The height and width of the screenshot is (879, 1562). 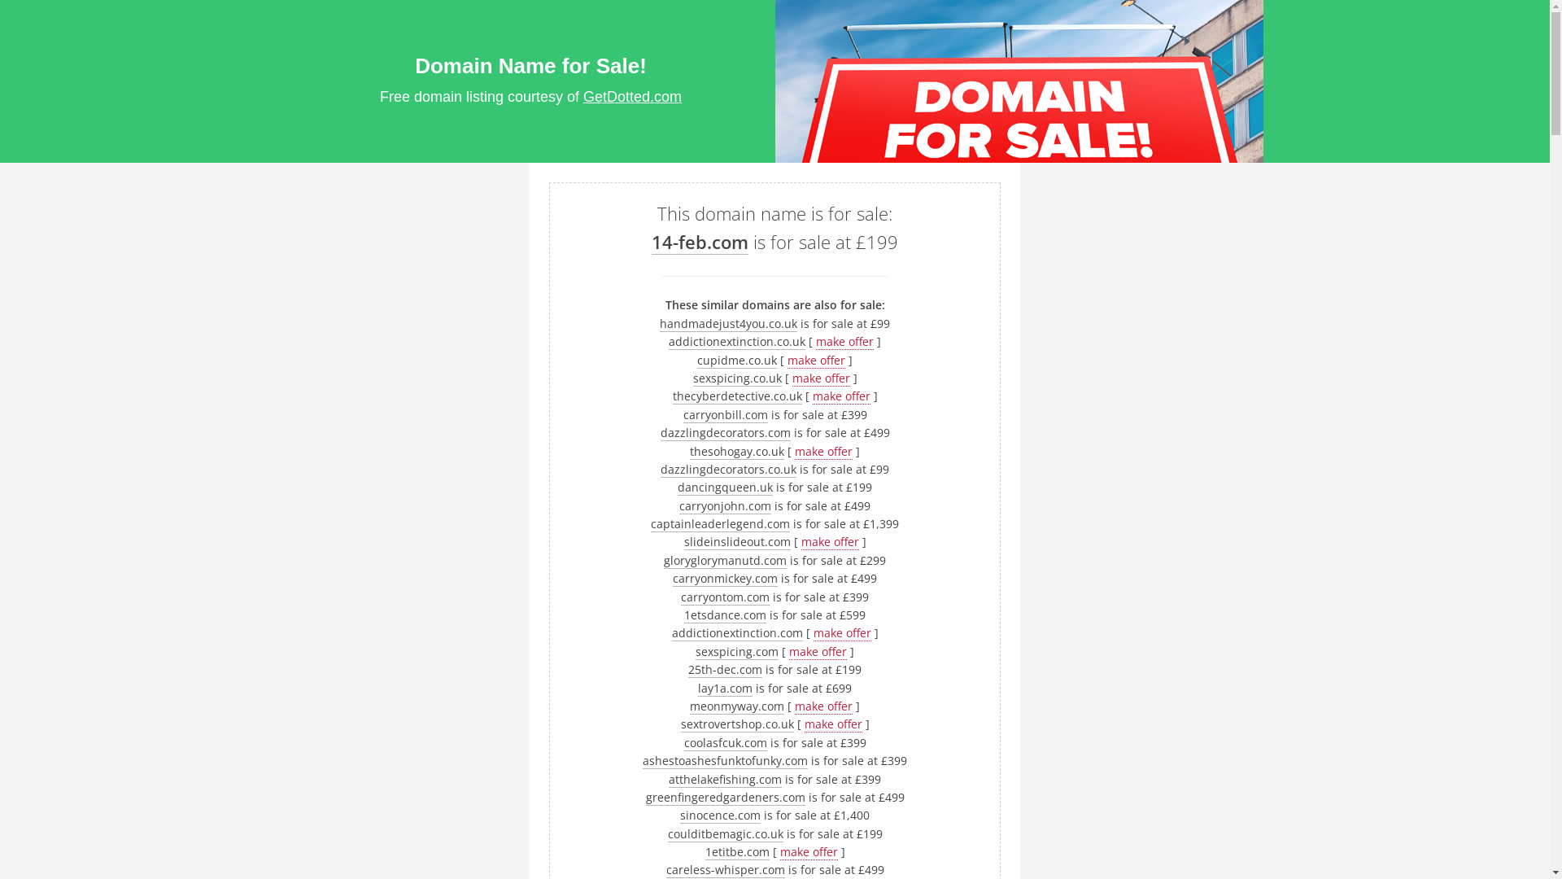 I want to click on careless-whisper.com, so click(x=725, y=870).